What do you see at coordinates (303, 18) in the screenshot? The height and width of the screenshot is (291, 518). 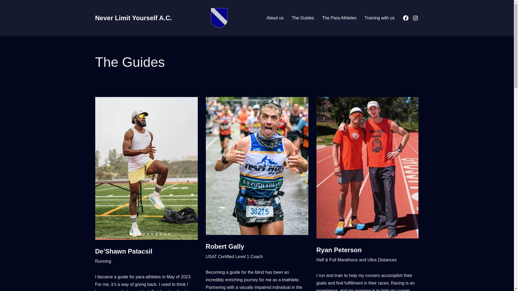 I see `The Guides` at bounding box center [303, 18].